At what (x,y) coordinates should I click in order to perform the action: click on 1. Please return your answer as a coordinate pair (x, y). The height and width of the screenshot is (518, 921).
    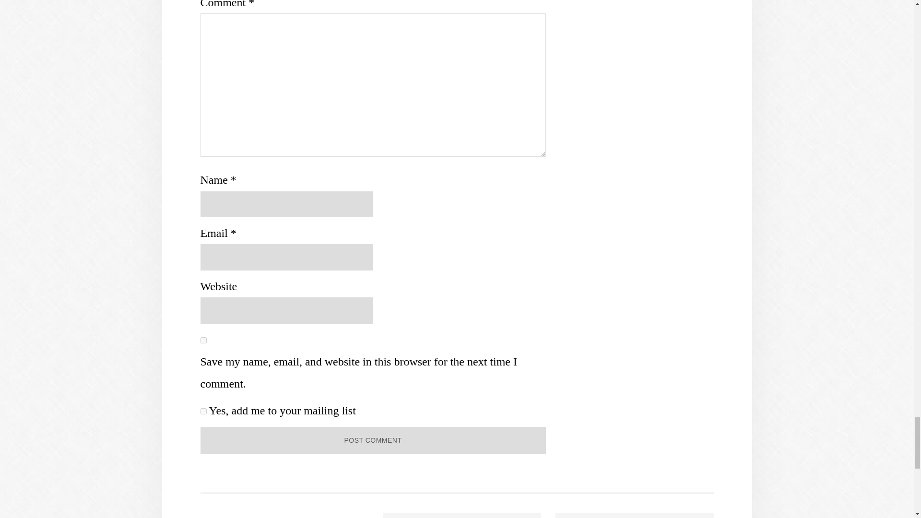
    Looking at the image, I should click on (203, 412).